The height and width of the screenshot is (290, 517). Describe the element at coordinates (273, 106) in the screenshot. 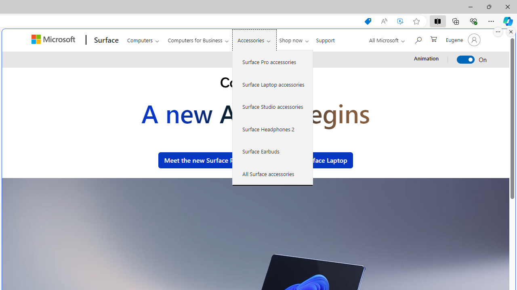

I see `Surface Studio accessories` at that location.